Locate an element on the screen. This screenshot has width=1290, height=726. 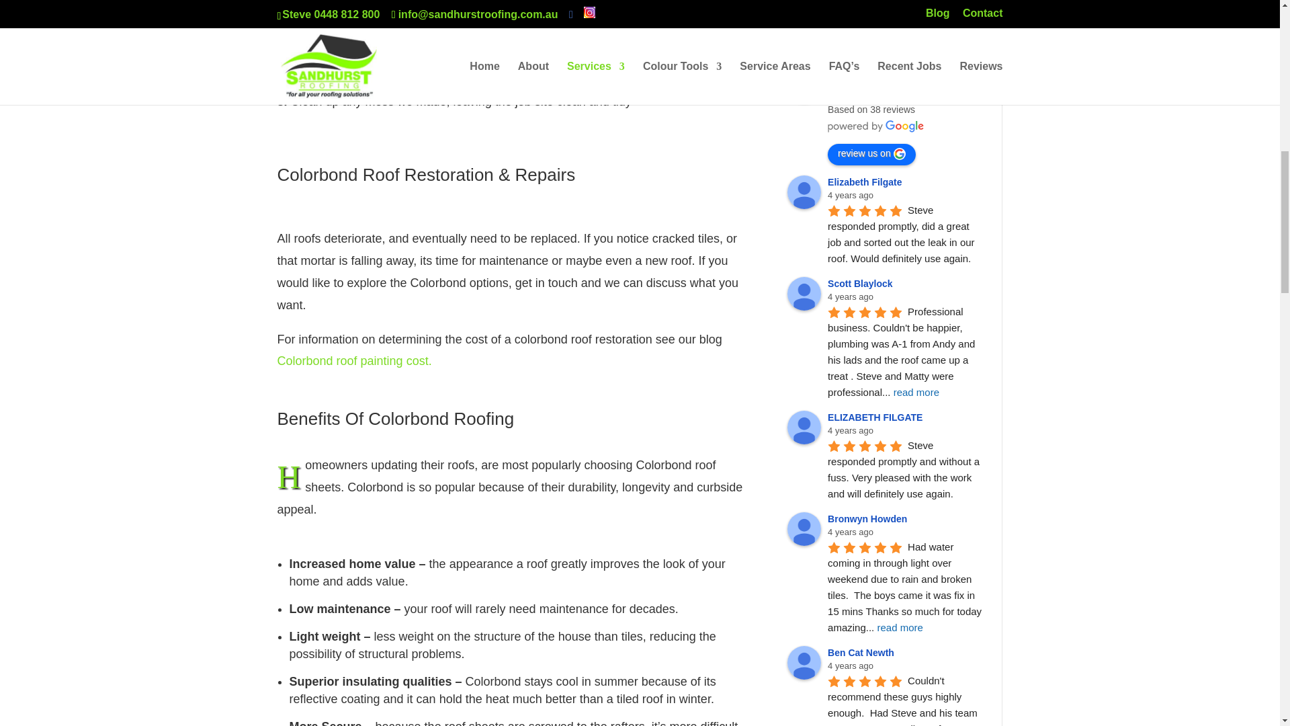
ELIZABETH FILGATE is located at coordinates (804, 428).